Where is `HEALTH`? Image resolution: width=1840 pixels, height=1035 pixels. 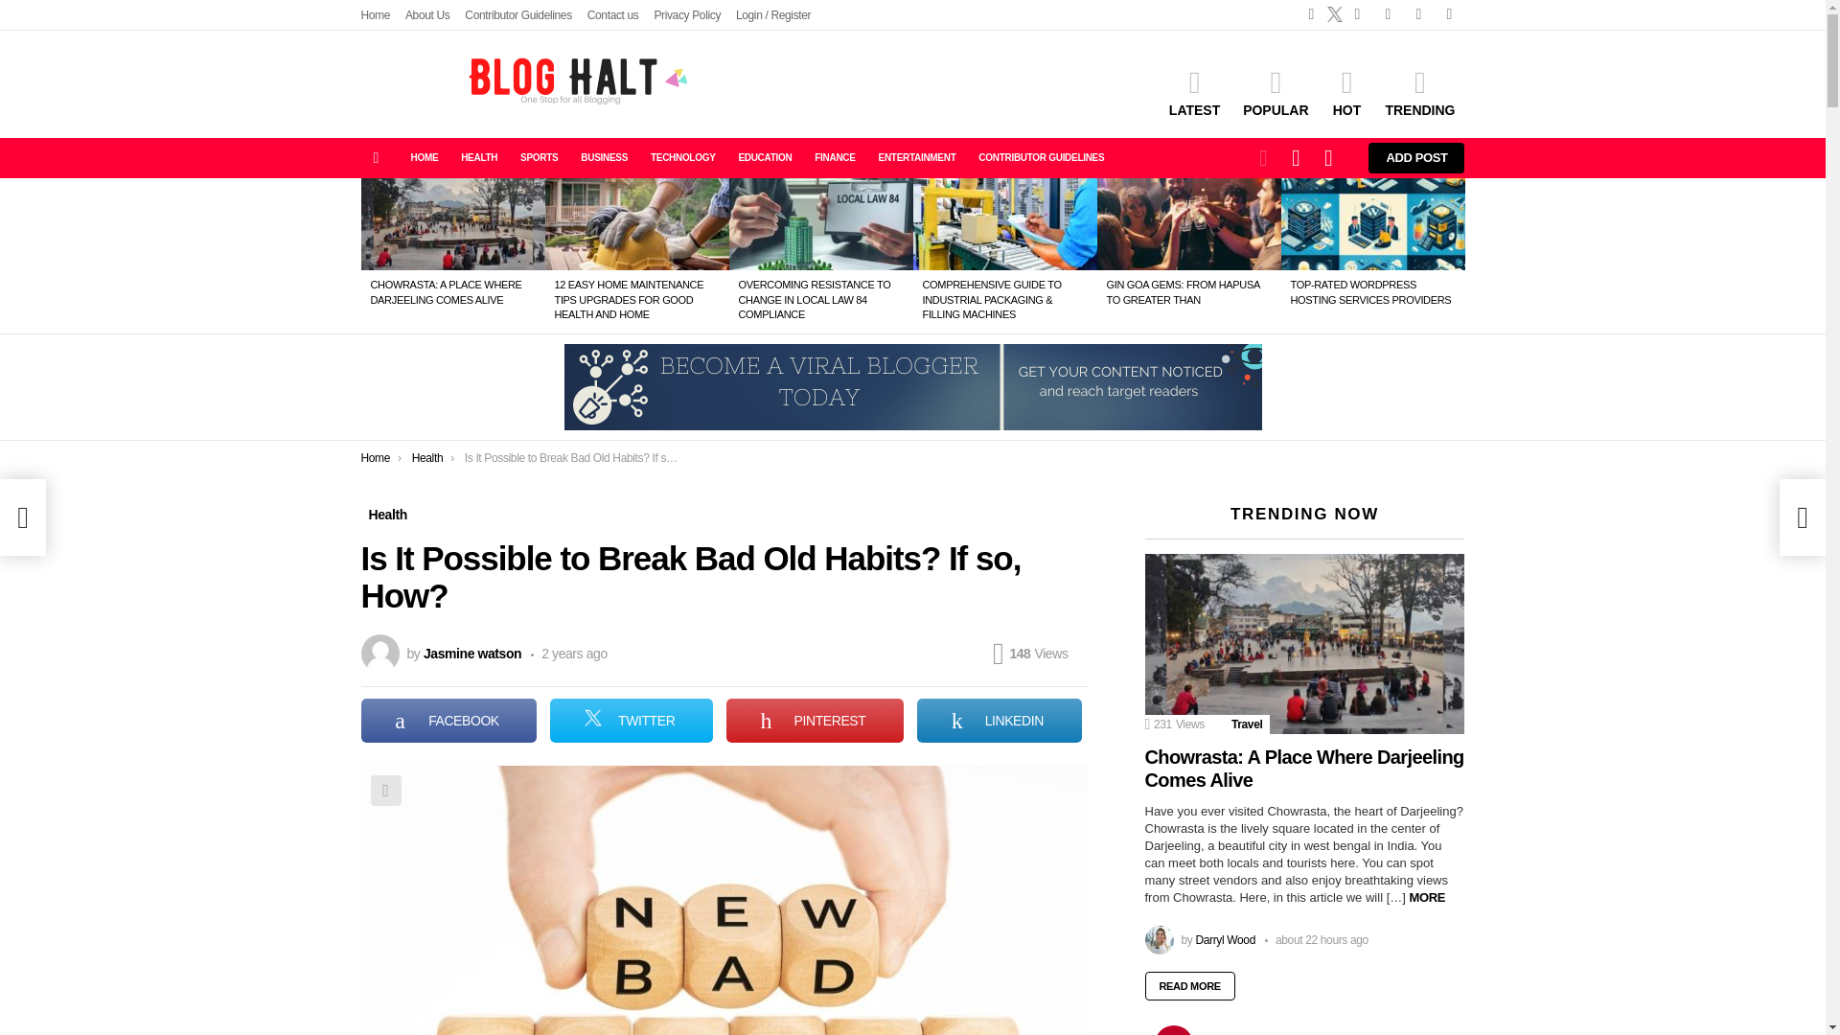 HEALTH is located at coordinates (479, 158).